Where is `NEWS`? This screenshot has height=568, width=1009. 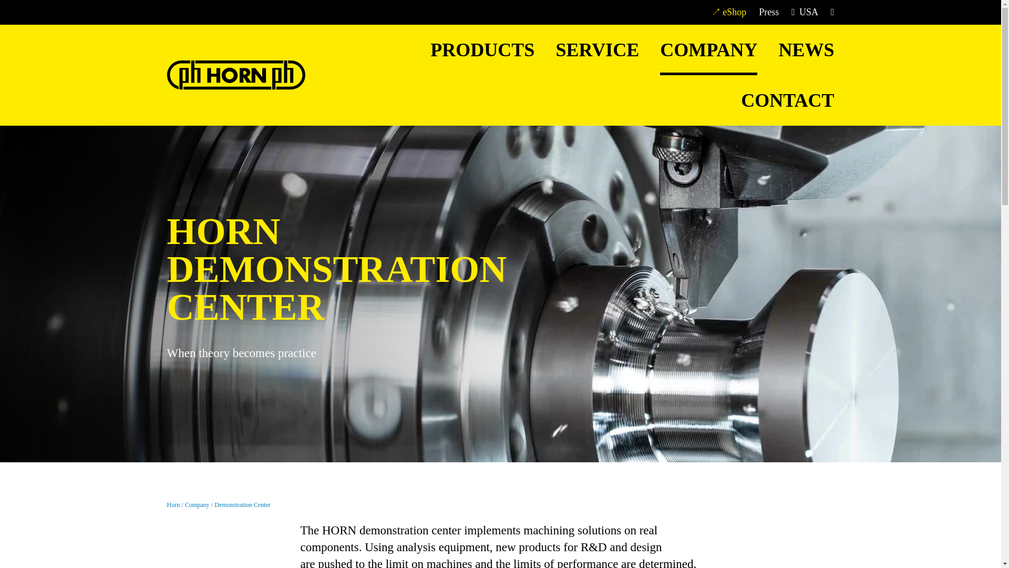 NEWS is located at coordinates (806, 49).